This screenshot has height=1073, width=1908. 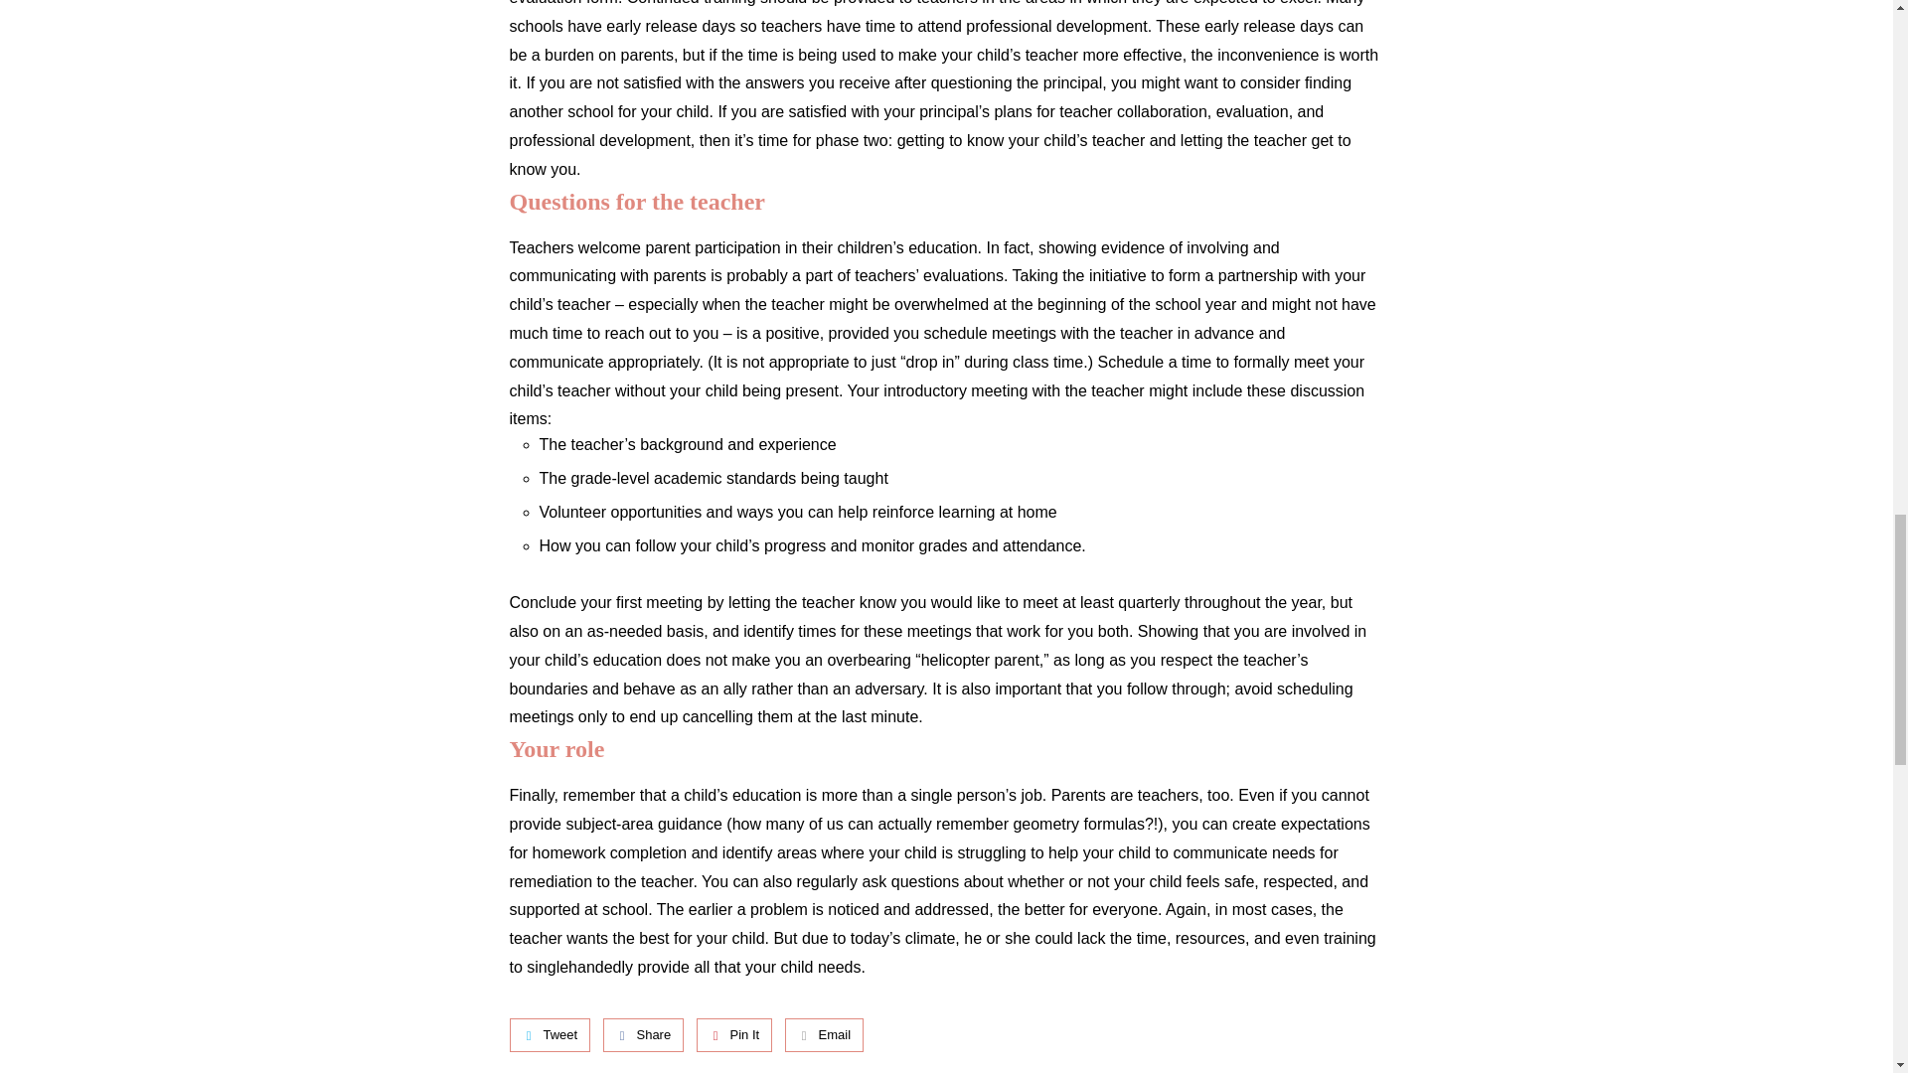 I want to click on Tweet, so click(x=549, y=1035).